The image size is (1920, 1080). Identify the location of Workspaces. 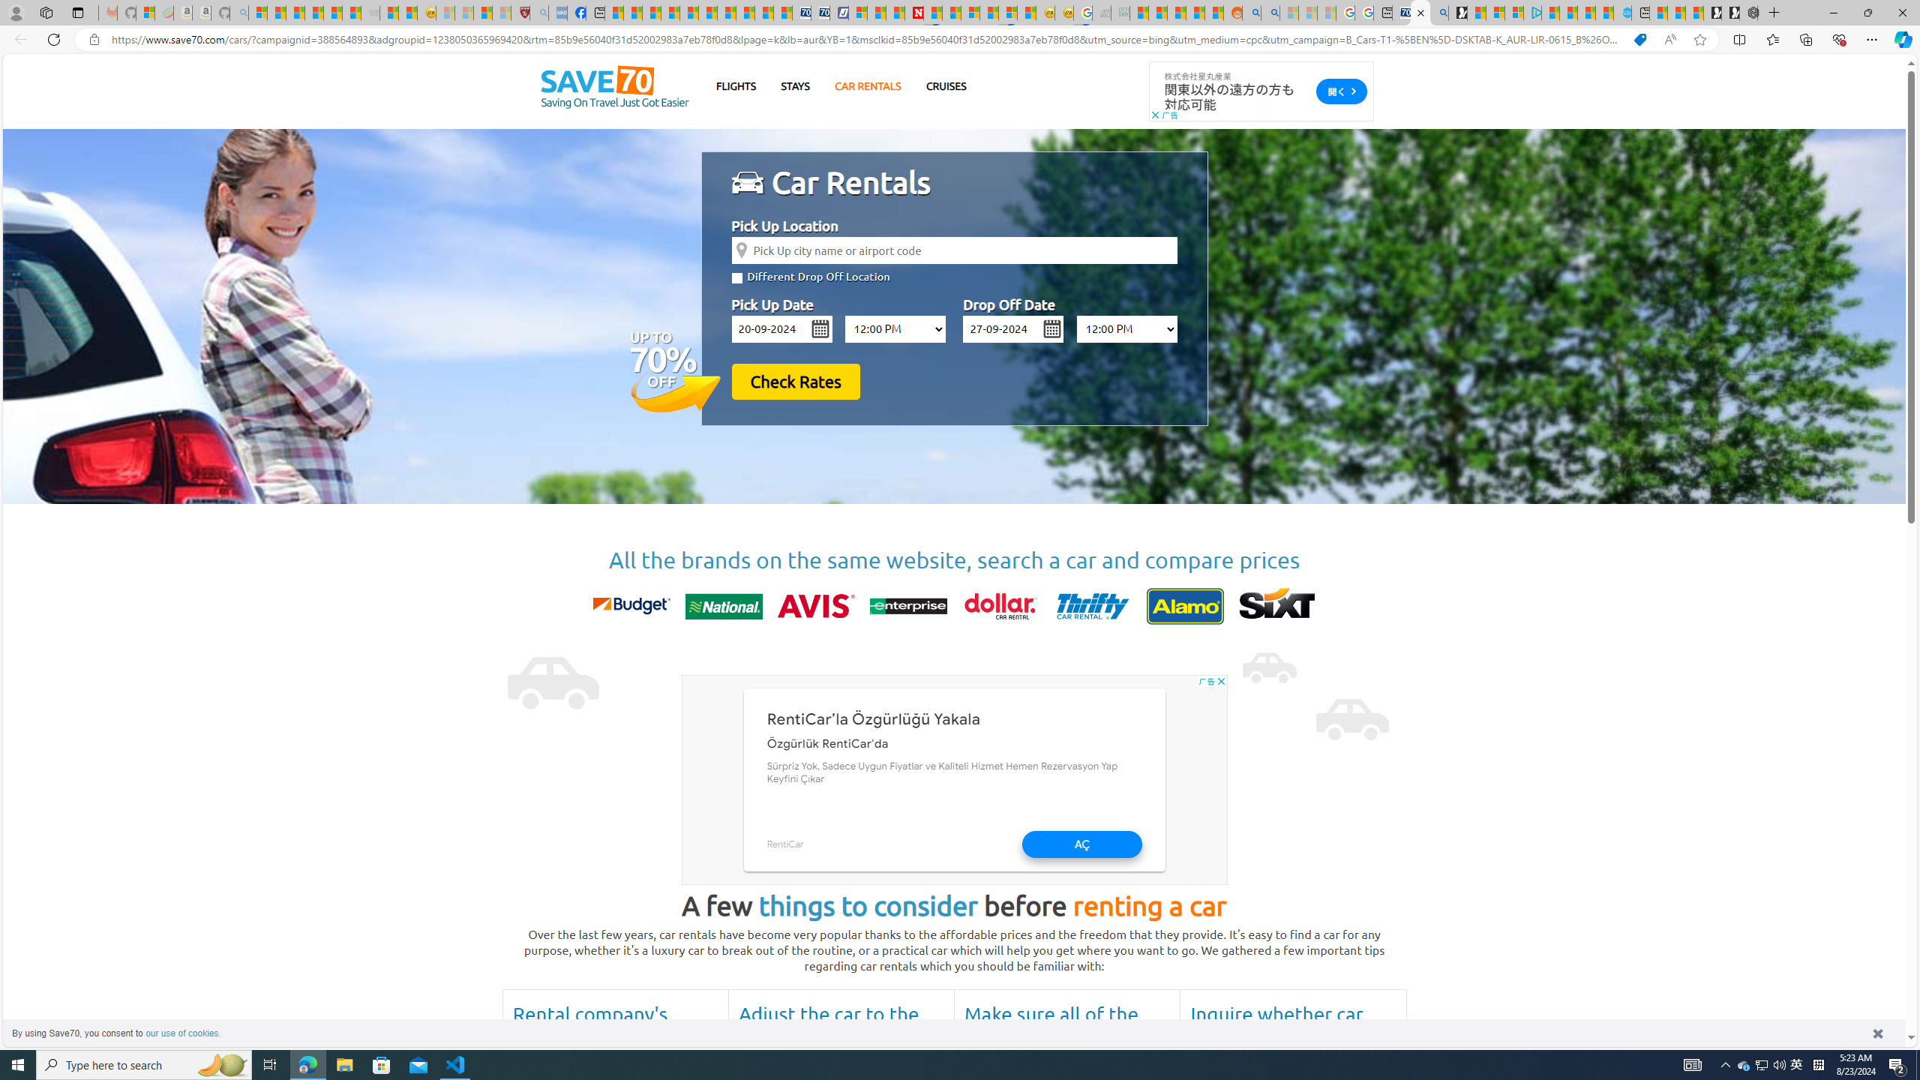
(46, 12).